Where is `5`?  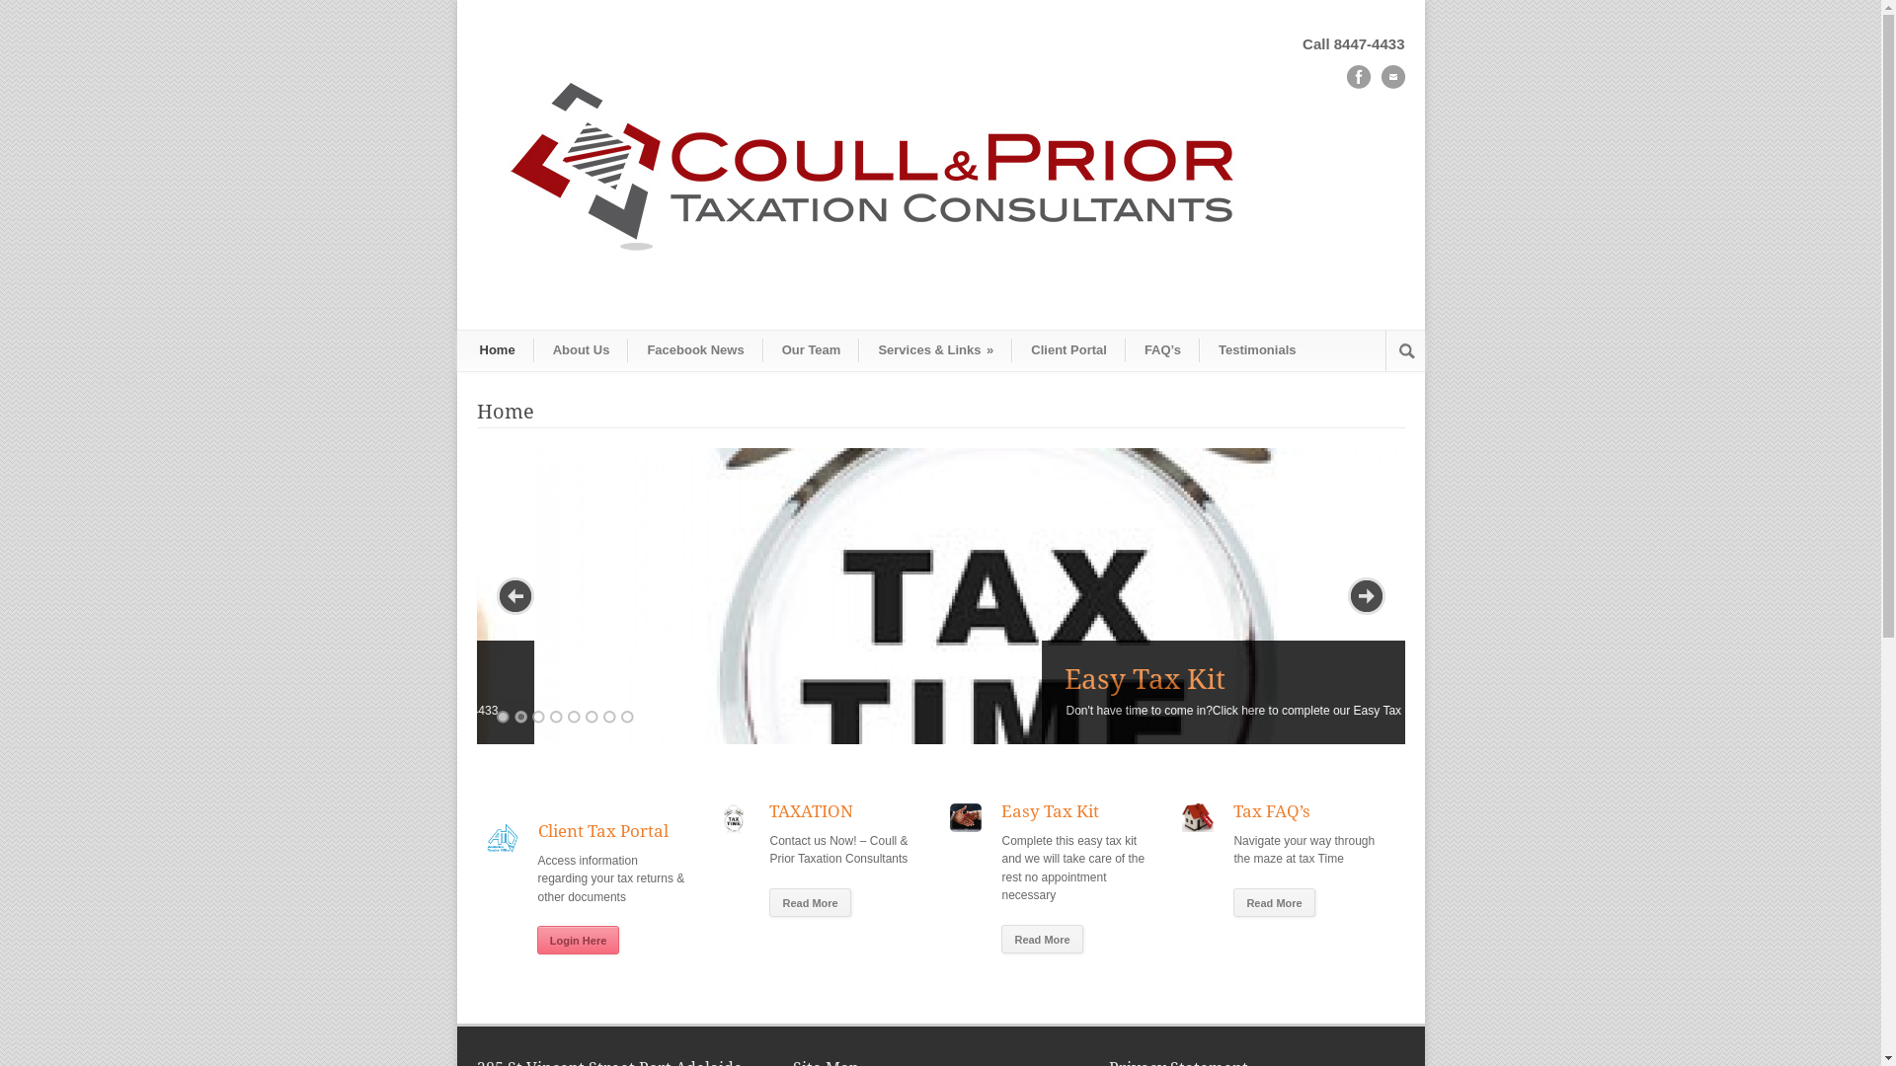 5 is located at coordinates (573, 717).